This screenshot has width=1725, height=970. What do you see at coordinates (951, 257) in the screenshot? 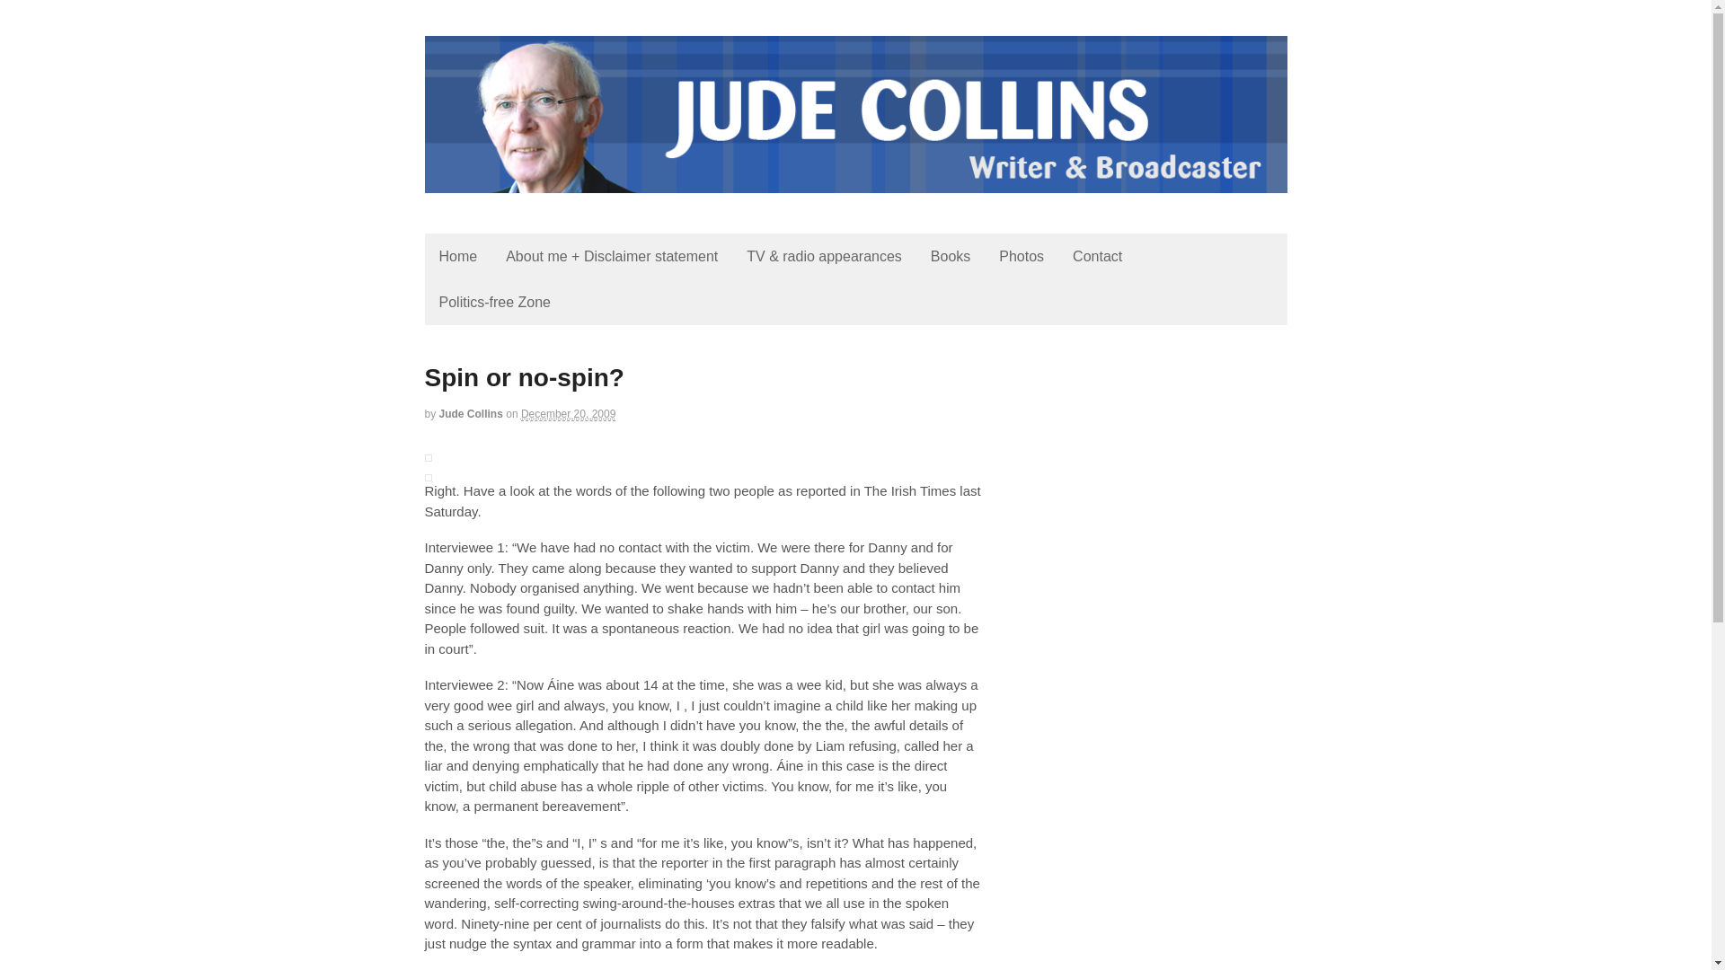
I see `Books` at bounding box center [951, 257].